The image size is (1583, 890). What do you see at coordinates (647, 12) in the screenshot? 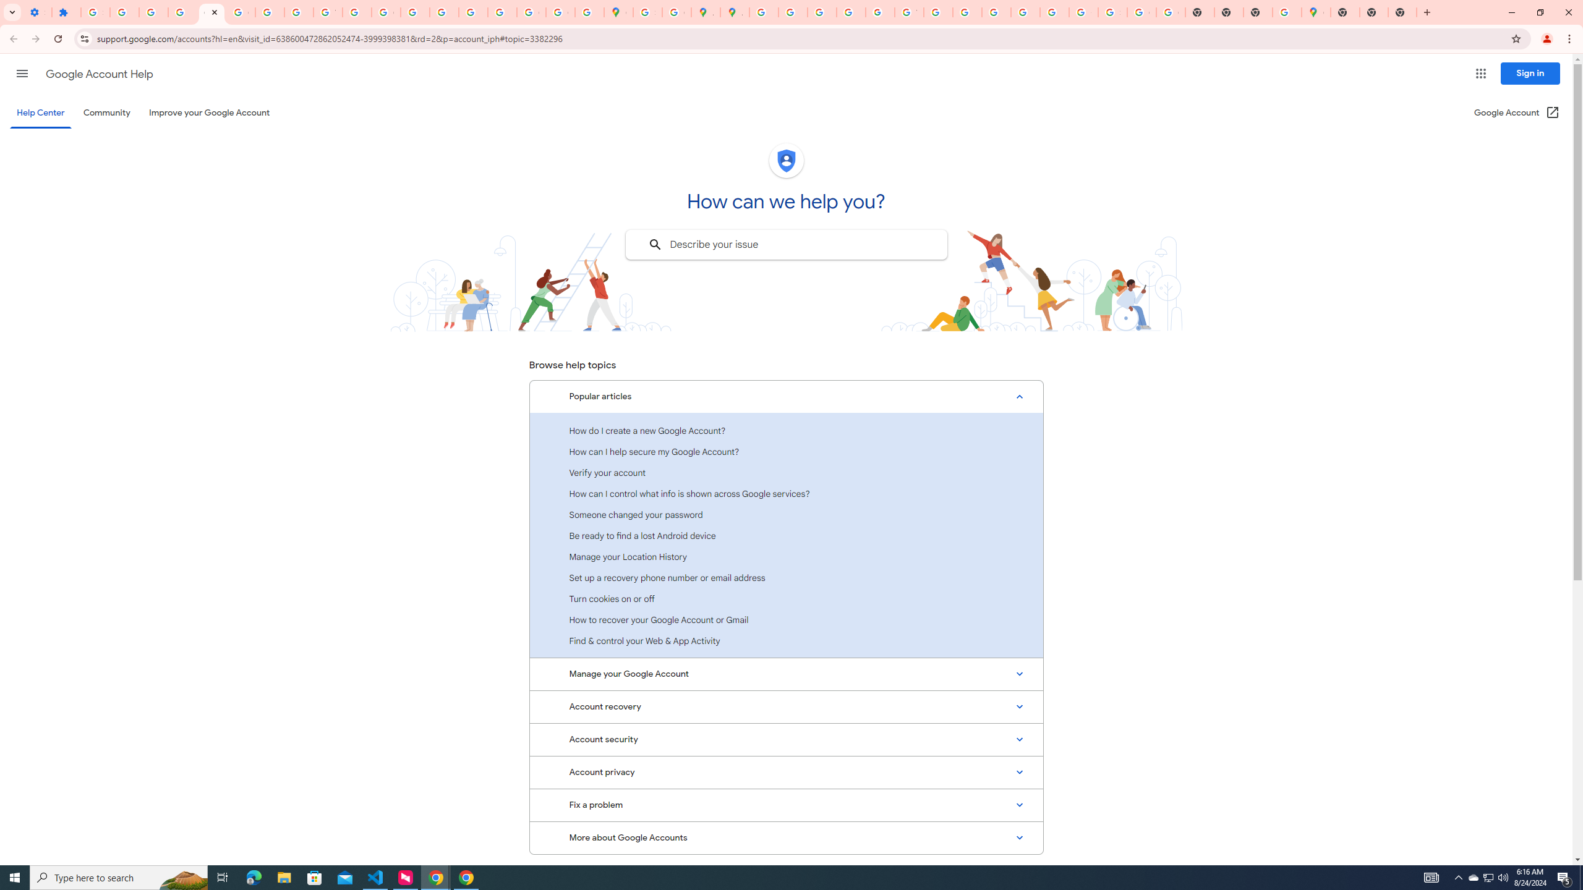
I see `Sign in - Google Accounts` at bounding box center [647, 12].